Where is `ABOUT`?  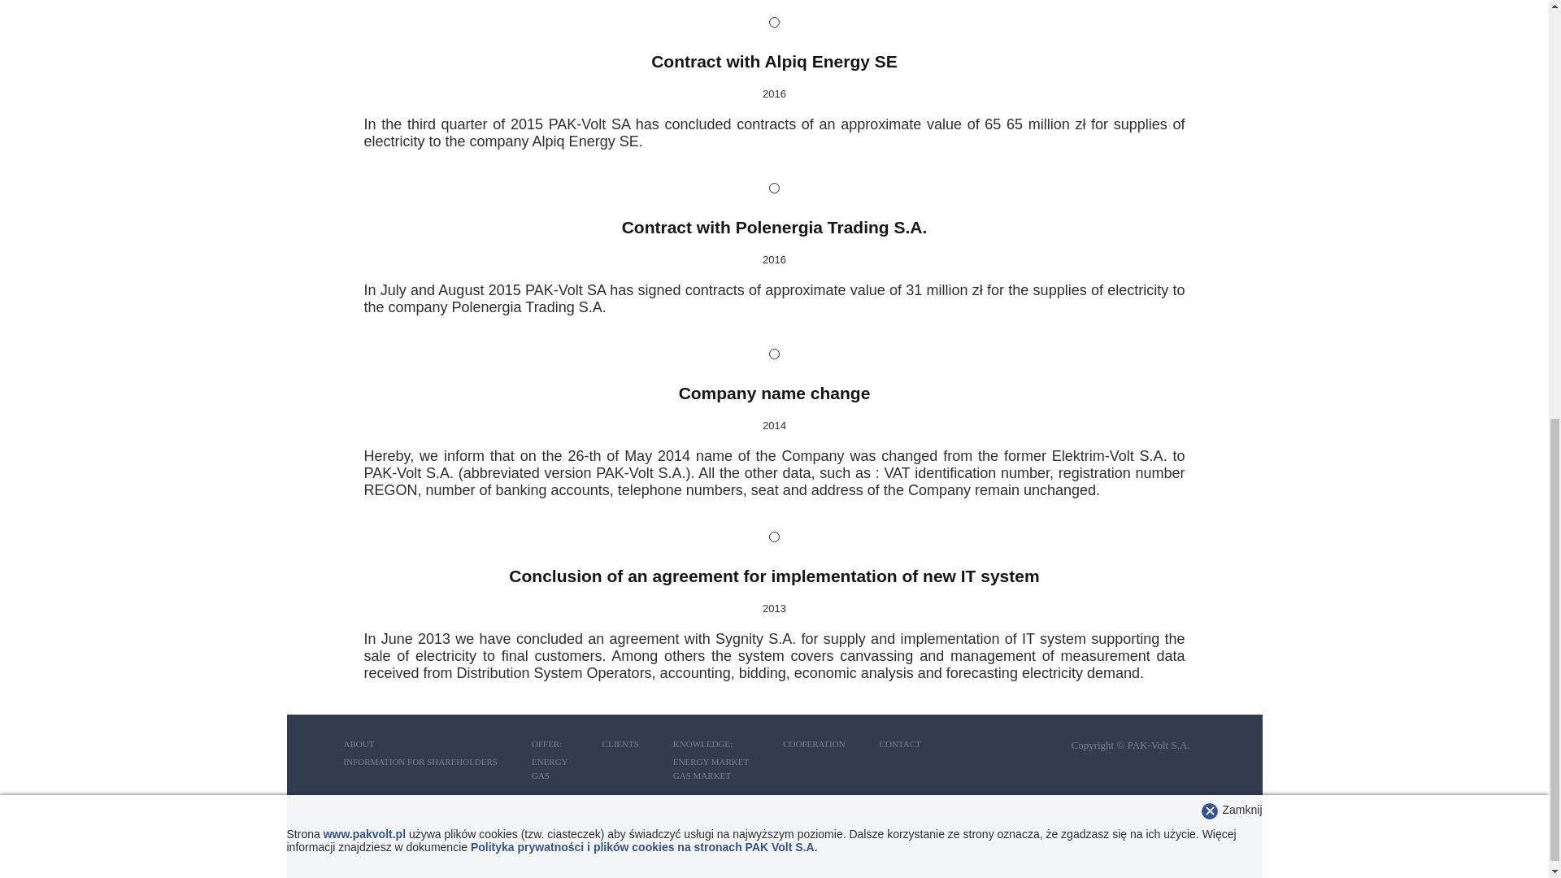
ABOUT is located at coordinates (359, 744).